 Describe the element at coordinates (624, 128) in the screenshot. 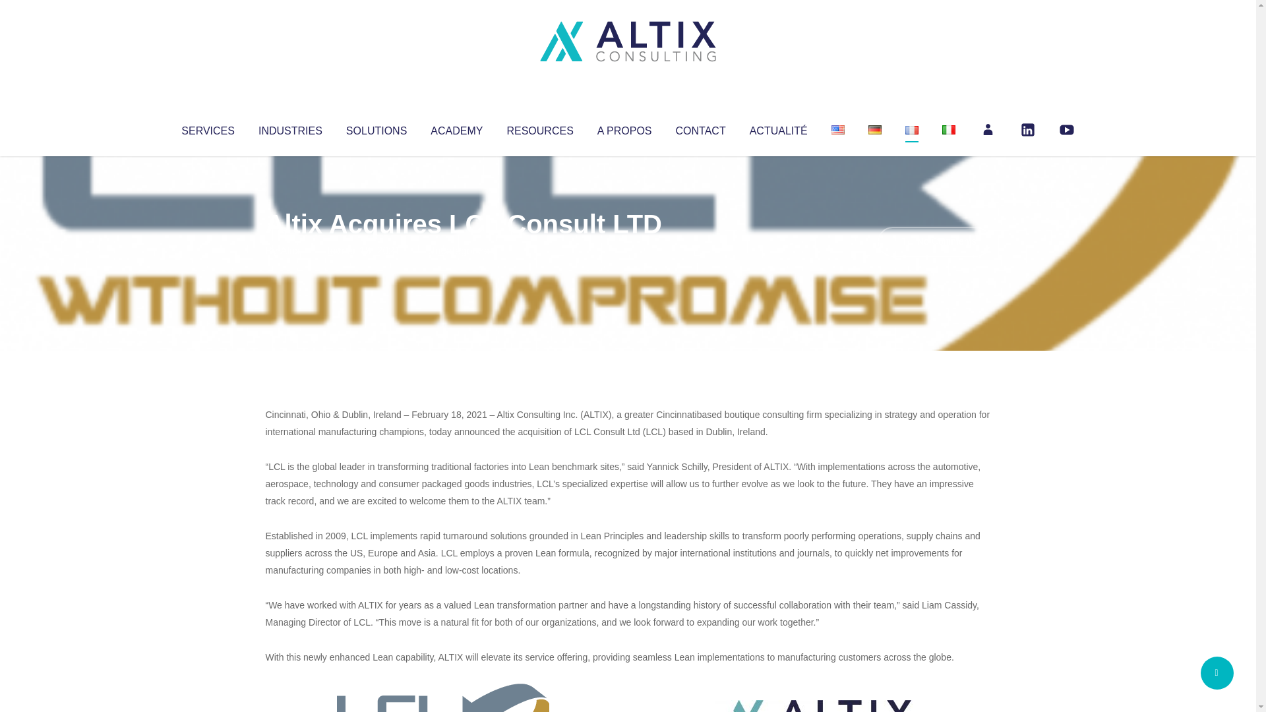

I see `A PROPOS` at that location.